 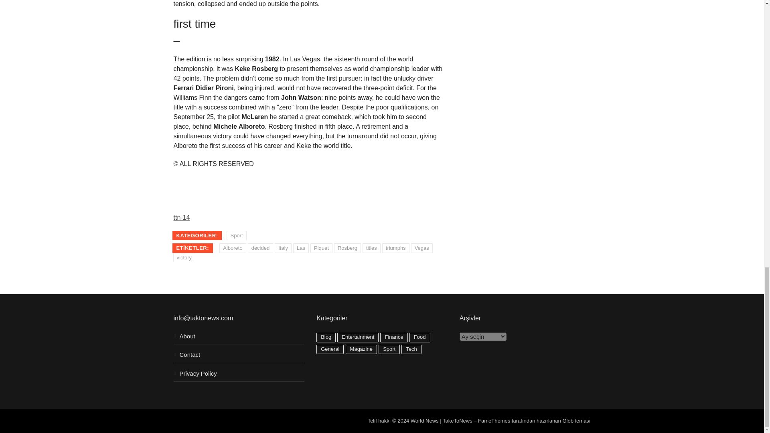 What do you see at coordinates (347, 248) in the screenshot?
I see `Rosberg` at bounding box center [347, 248].